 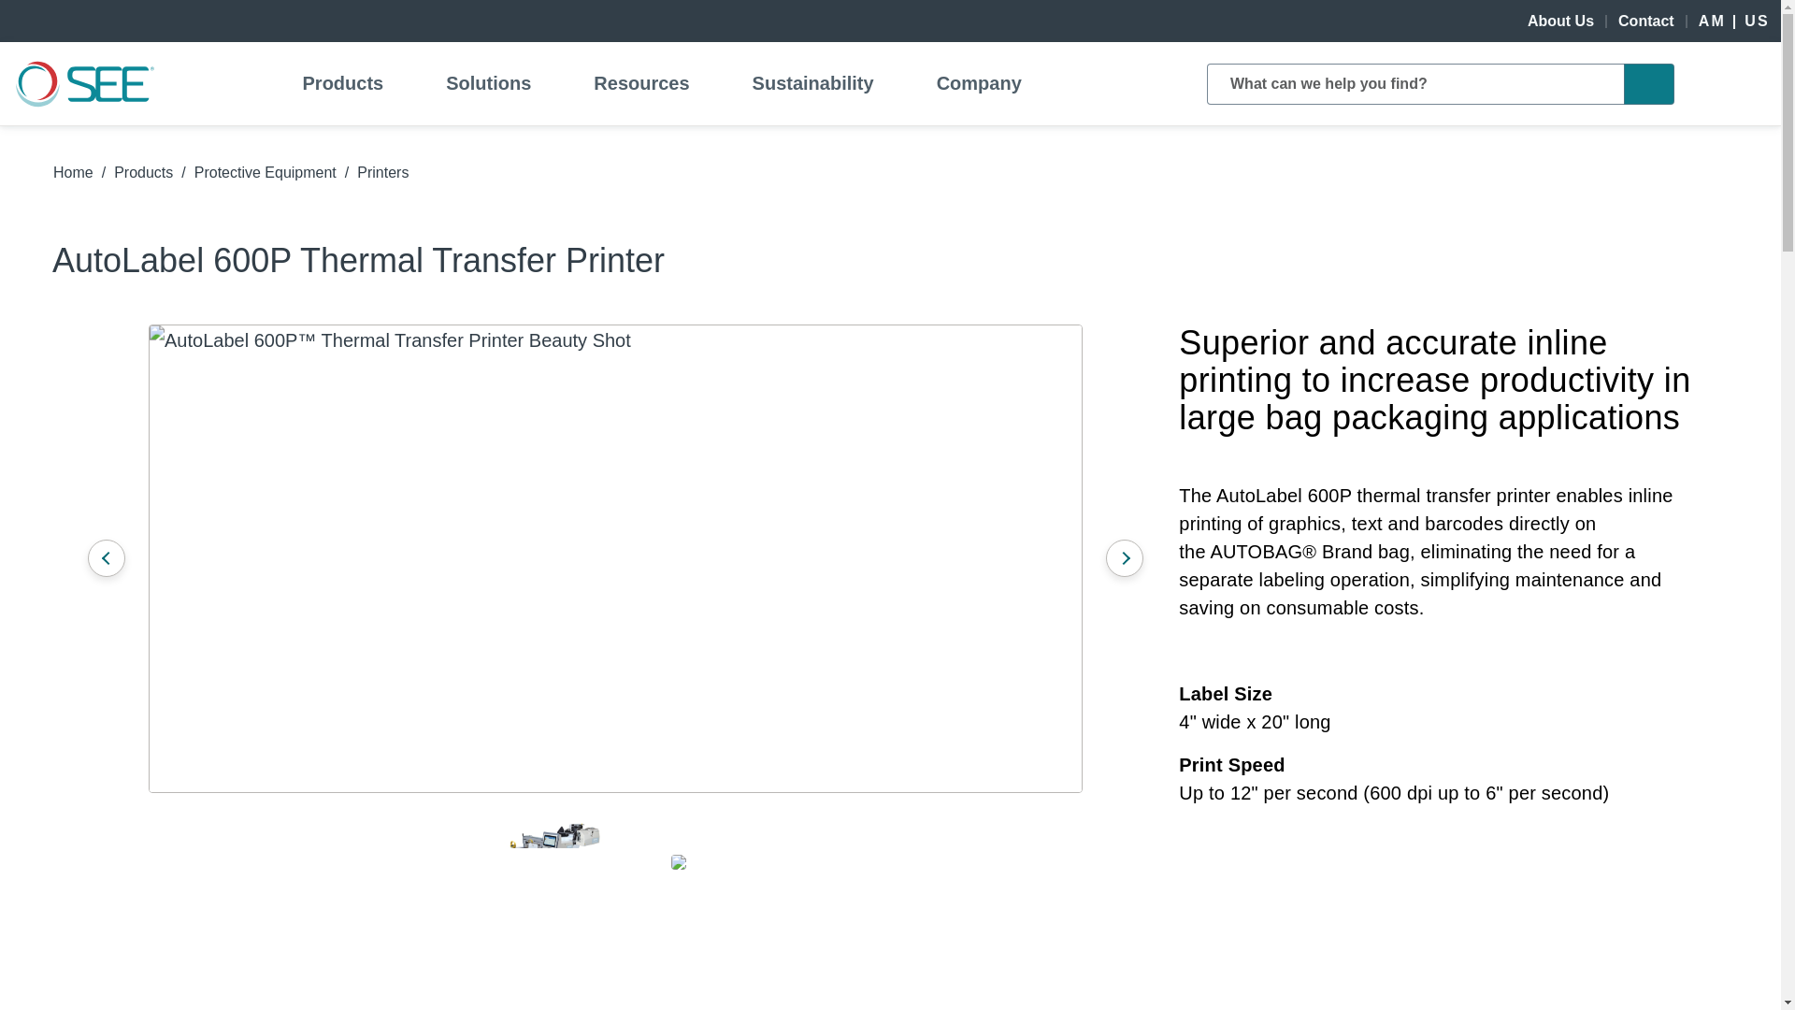 What do you see at coordinates (978, 82) in the screenshot?
I see `Company` at bounding box center [978, 82].